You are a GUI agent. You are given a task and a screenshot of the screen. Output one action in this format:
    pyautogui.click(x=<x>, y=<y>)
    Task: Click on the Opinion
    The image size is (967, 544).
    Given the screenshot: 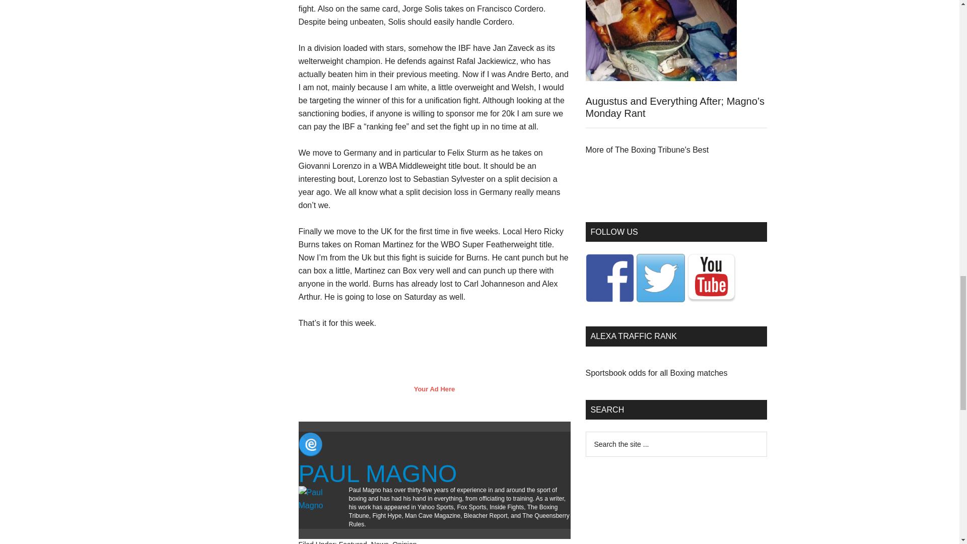 What is the action you would take?
    pyautogui.click(x=404, y=542)
    